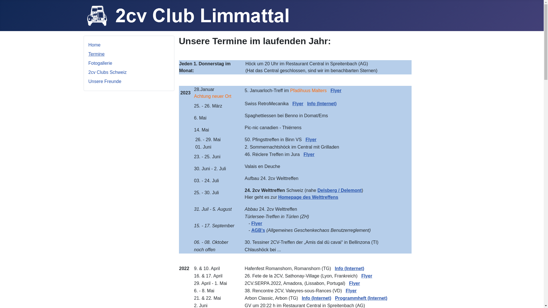  What do you see at coordinates (308, 197) in the screenshot?
I see `Homepage des Welttreffens` at bounding box center [308, 197].